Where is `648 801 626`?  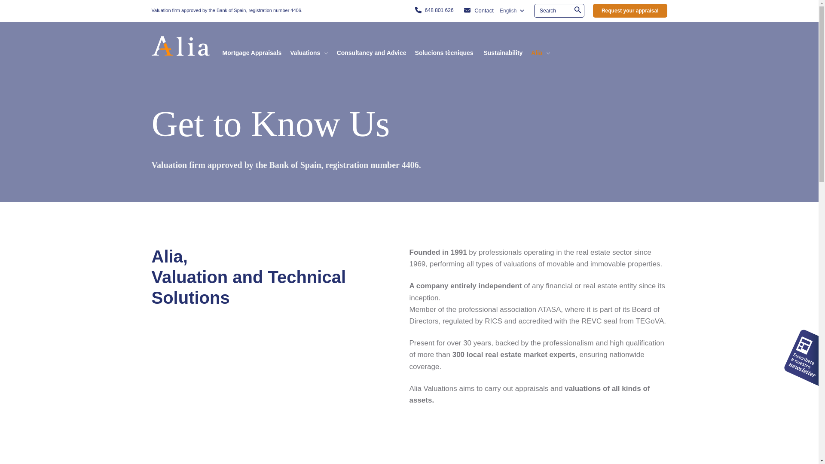
648 801 626 is located at coordinates (439, 10).